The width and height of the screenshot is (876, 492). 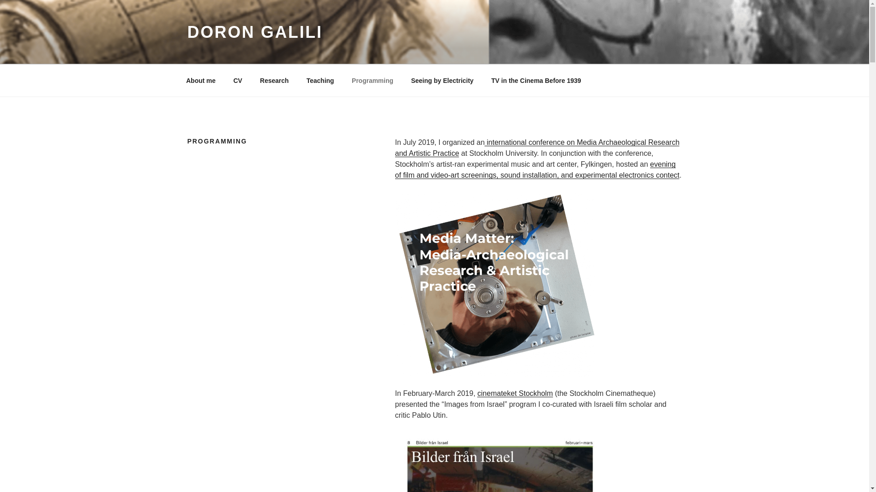 What do you see at coordinates (536, 80) in the screenshot?
I see `TV in the Cinema Before 1939` at bounding box center [536, 80].